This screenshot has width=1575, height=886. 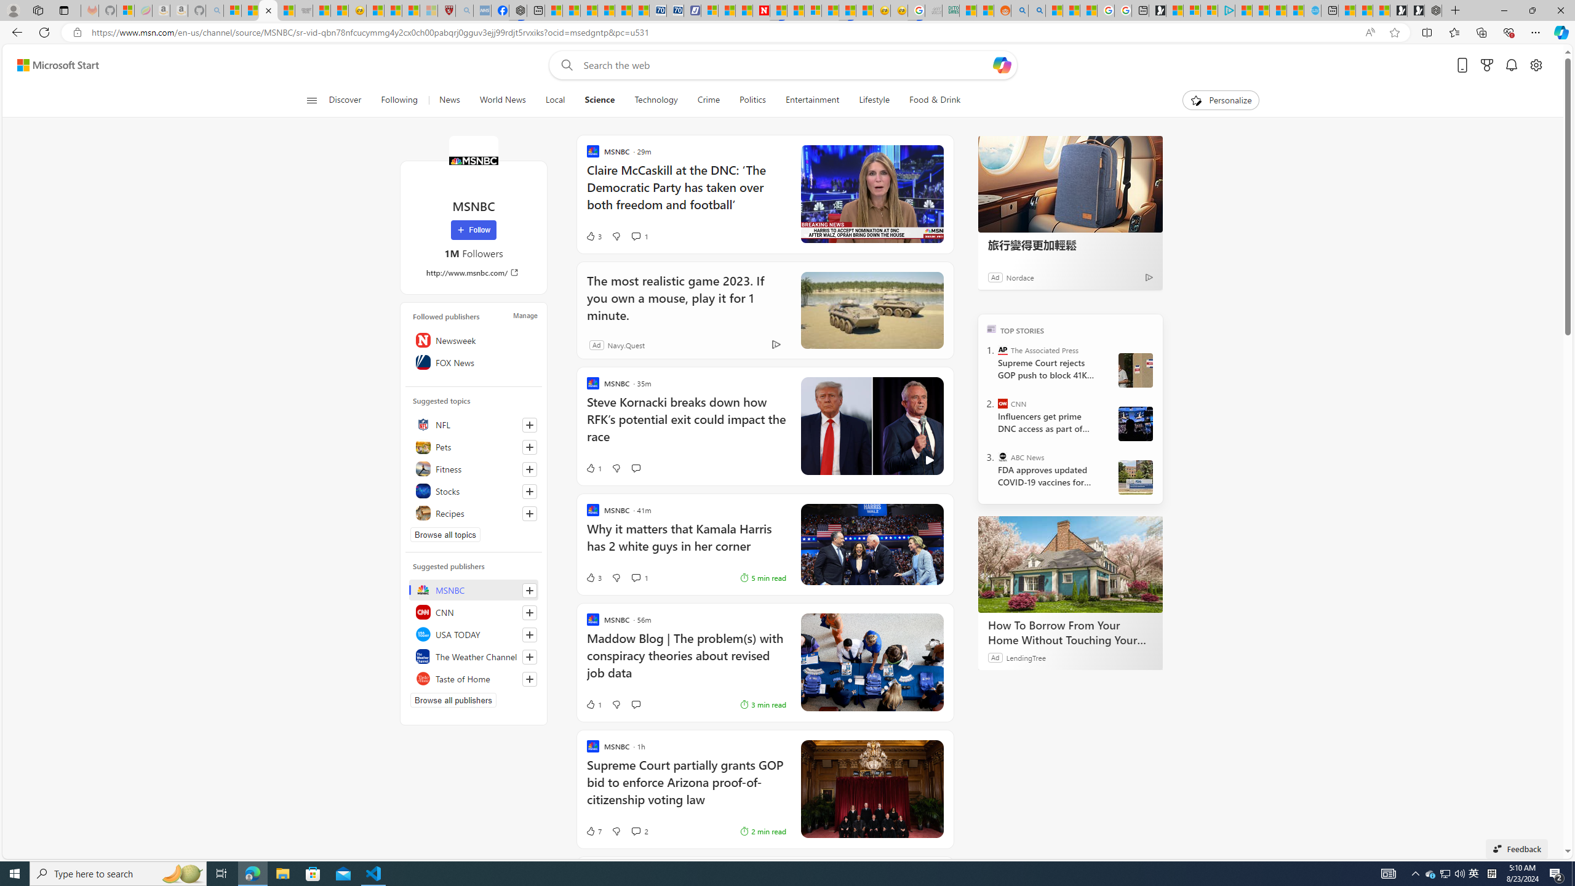 I want to click on Taste of Home, so click(x=474, y=678).